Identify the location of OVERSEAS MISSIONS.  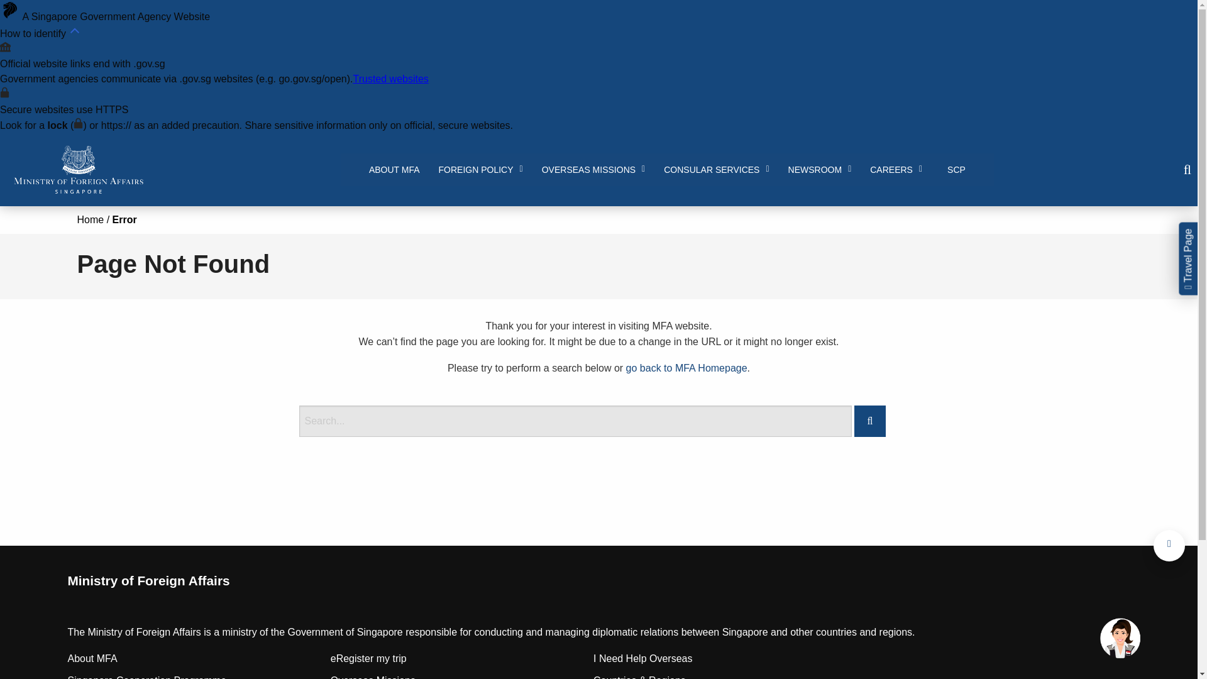
(593, 170).